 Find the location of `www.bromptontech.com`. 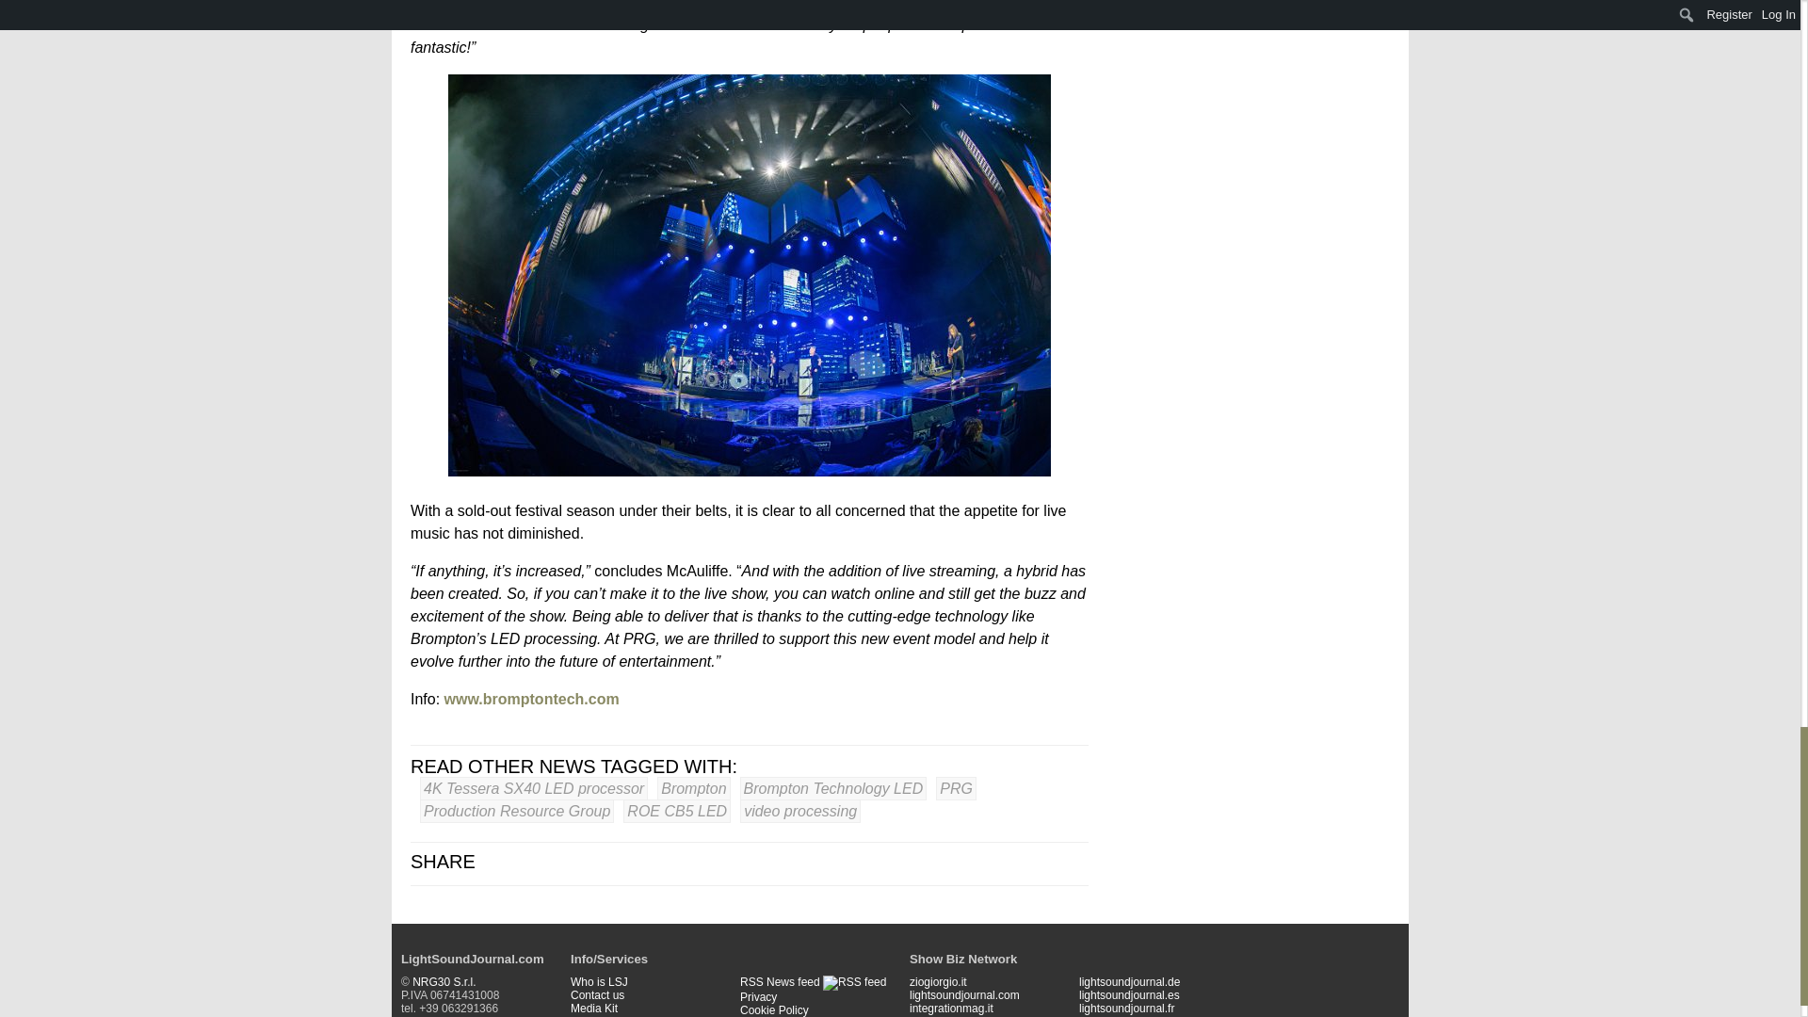

www.bromptontech.com is located at coordinates (532, 699).